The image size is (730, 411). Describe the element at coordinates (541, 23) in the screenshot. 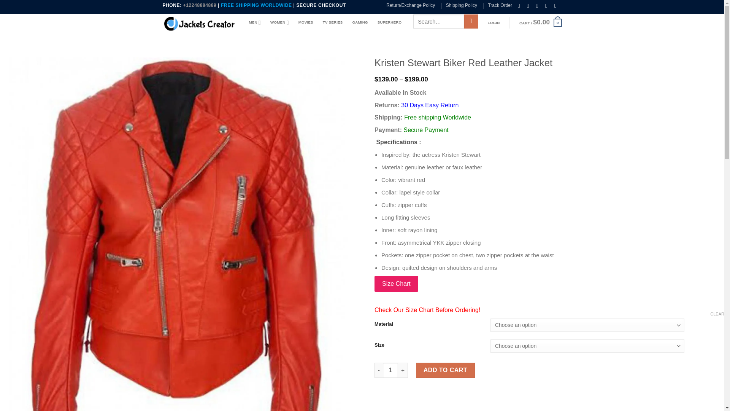

I see `Cart` at that location.